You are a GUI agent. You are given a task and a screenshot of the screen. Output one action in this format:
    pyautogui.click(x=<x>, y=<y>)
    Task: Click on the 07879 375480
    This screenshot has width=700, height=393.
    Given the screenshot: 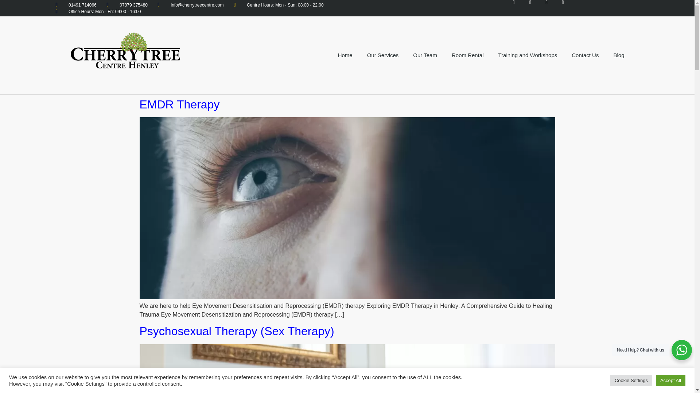 What is the action you would take?
    pyautogui.click(x=127, y=4)
    